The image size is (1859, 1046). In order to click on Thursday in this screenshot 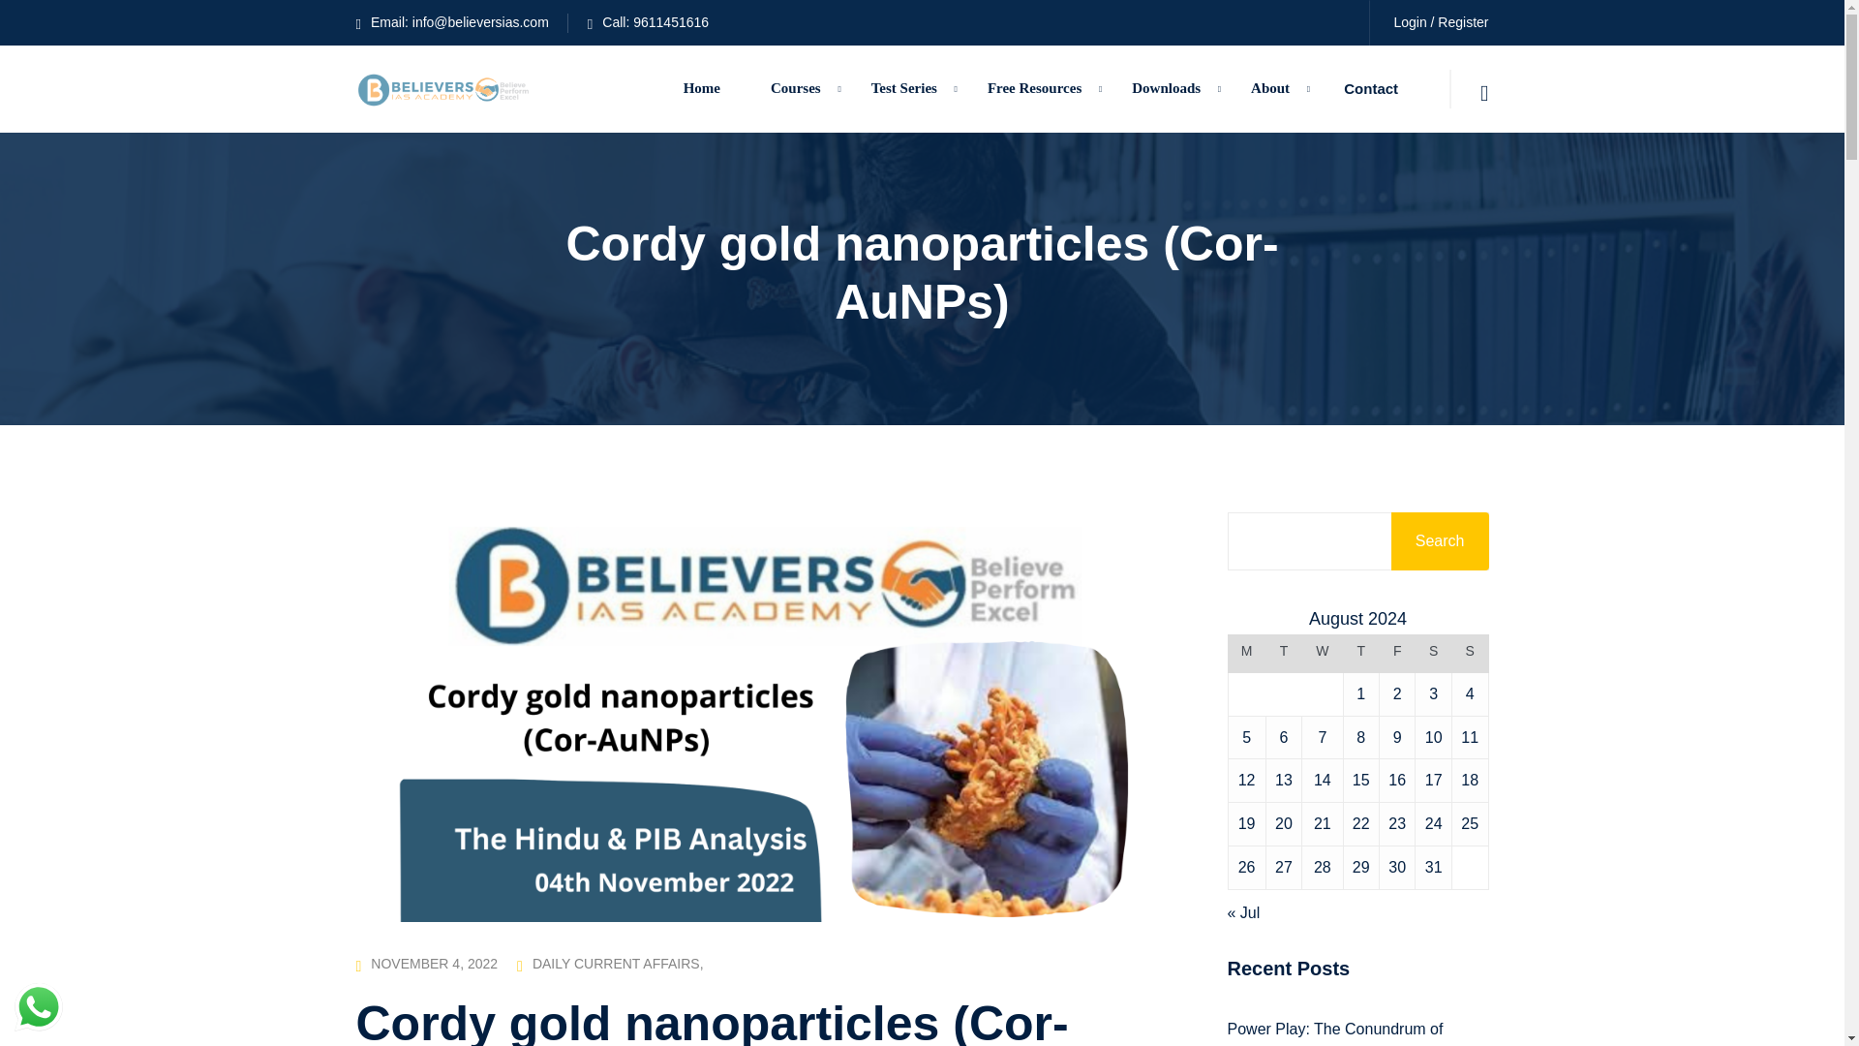, I will do `click(1360, 654)`.